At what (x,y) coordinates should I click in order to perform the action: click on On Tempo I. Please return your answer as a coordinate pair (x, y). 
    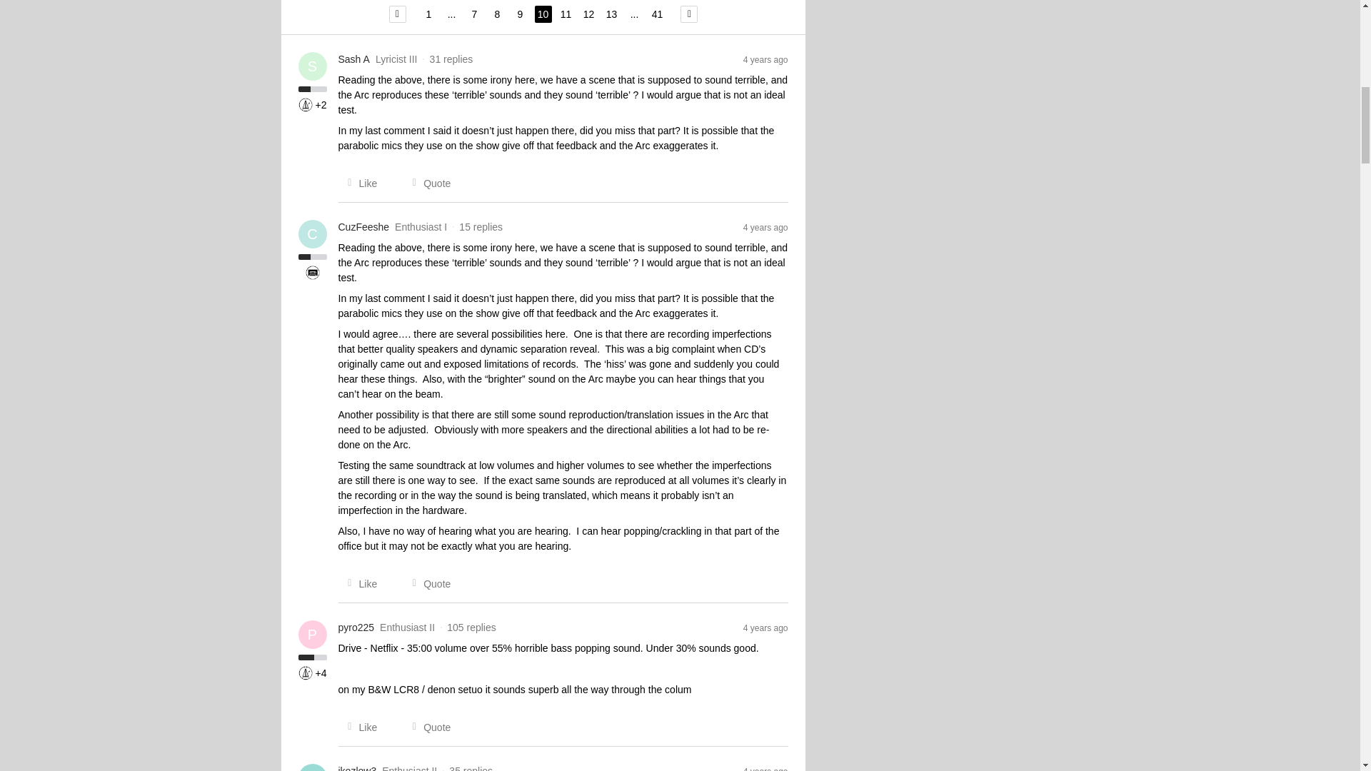
    Looking at the image, I should click on (306, 104).